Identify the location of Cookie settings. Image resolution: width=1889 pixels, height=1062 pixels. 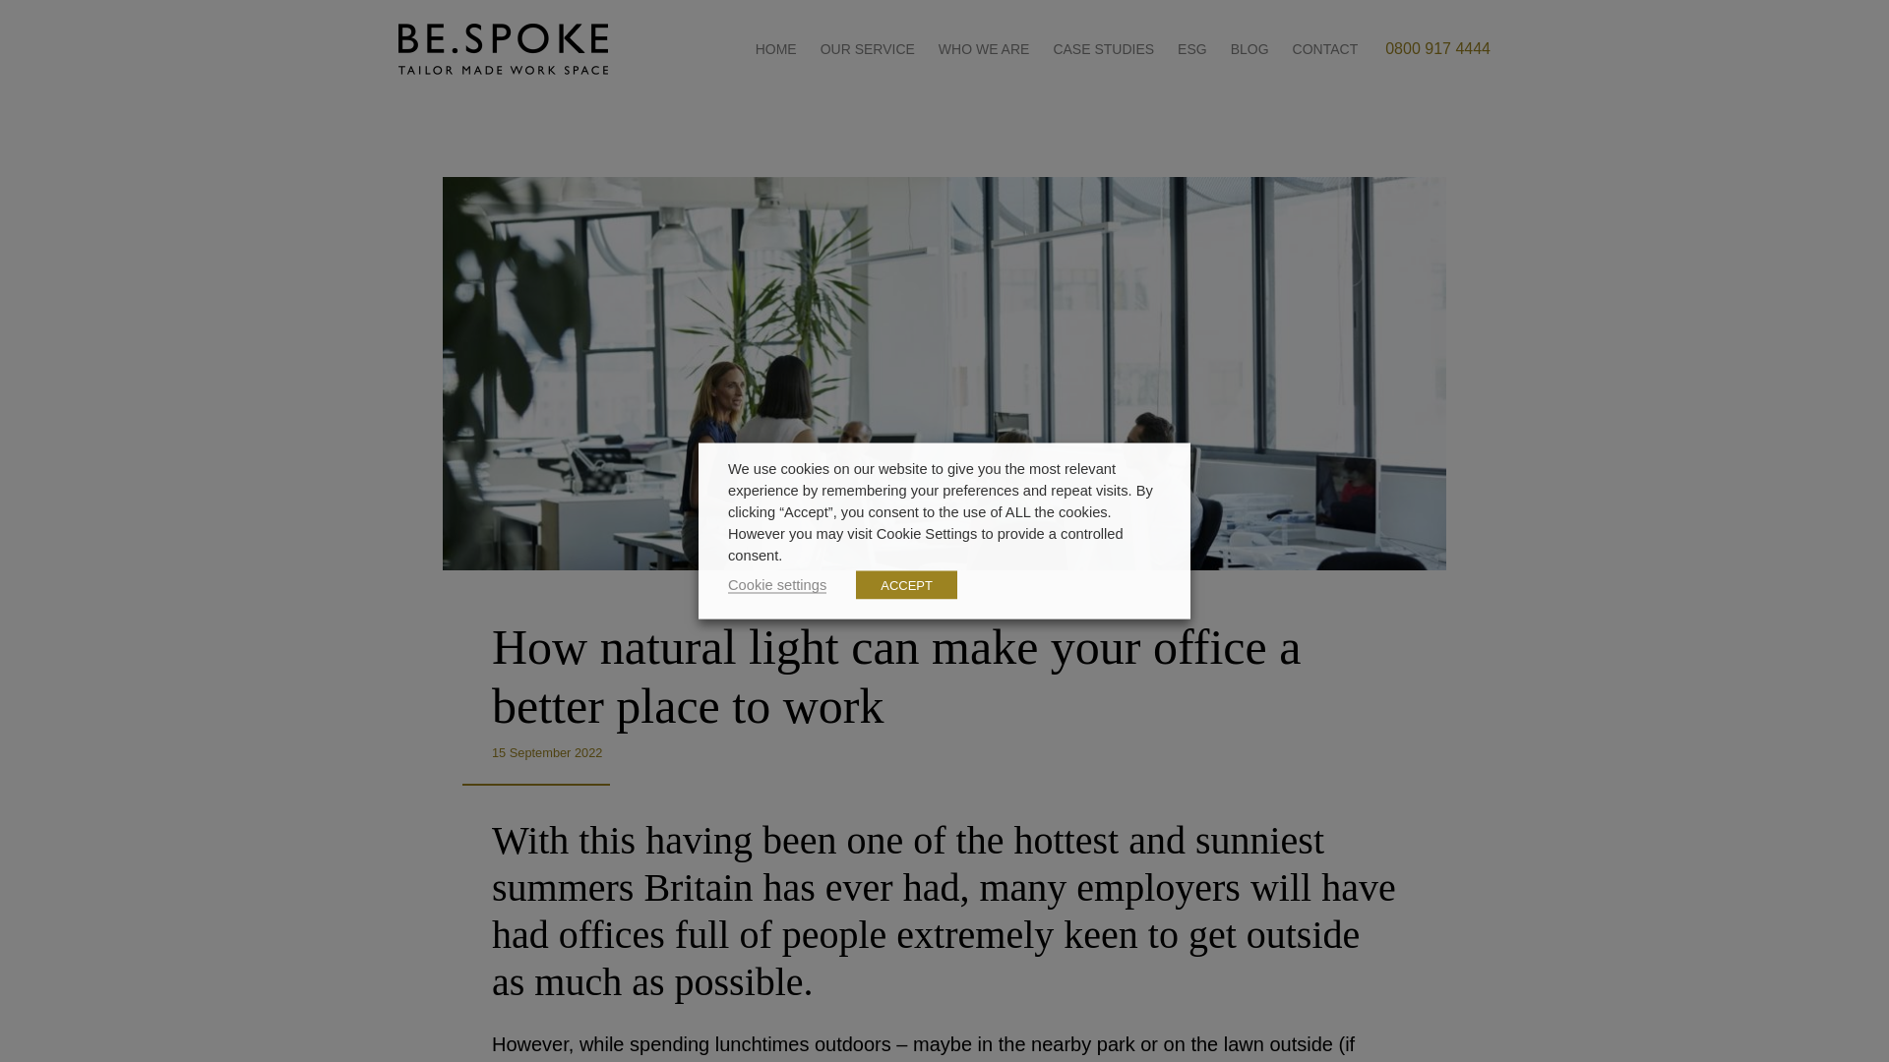
(777, 584).